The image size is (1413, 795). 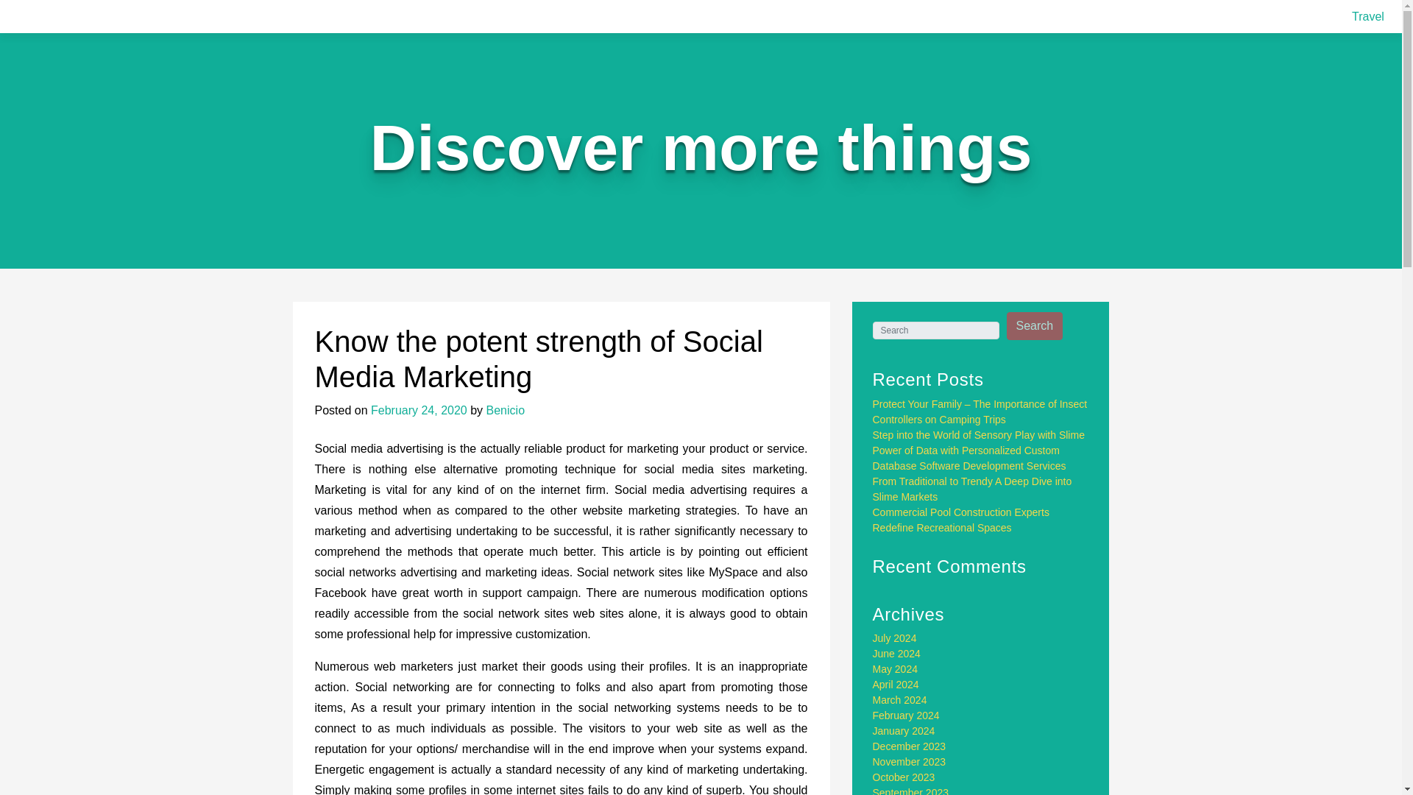 What do you see at coordinates (896, 654) in the screenshot?
I see `June 2024` at bounding box center [896, 654].